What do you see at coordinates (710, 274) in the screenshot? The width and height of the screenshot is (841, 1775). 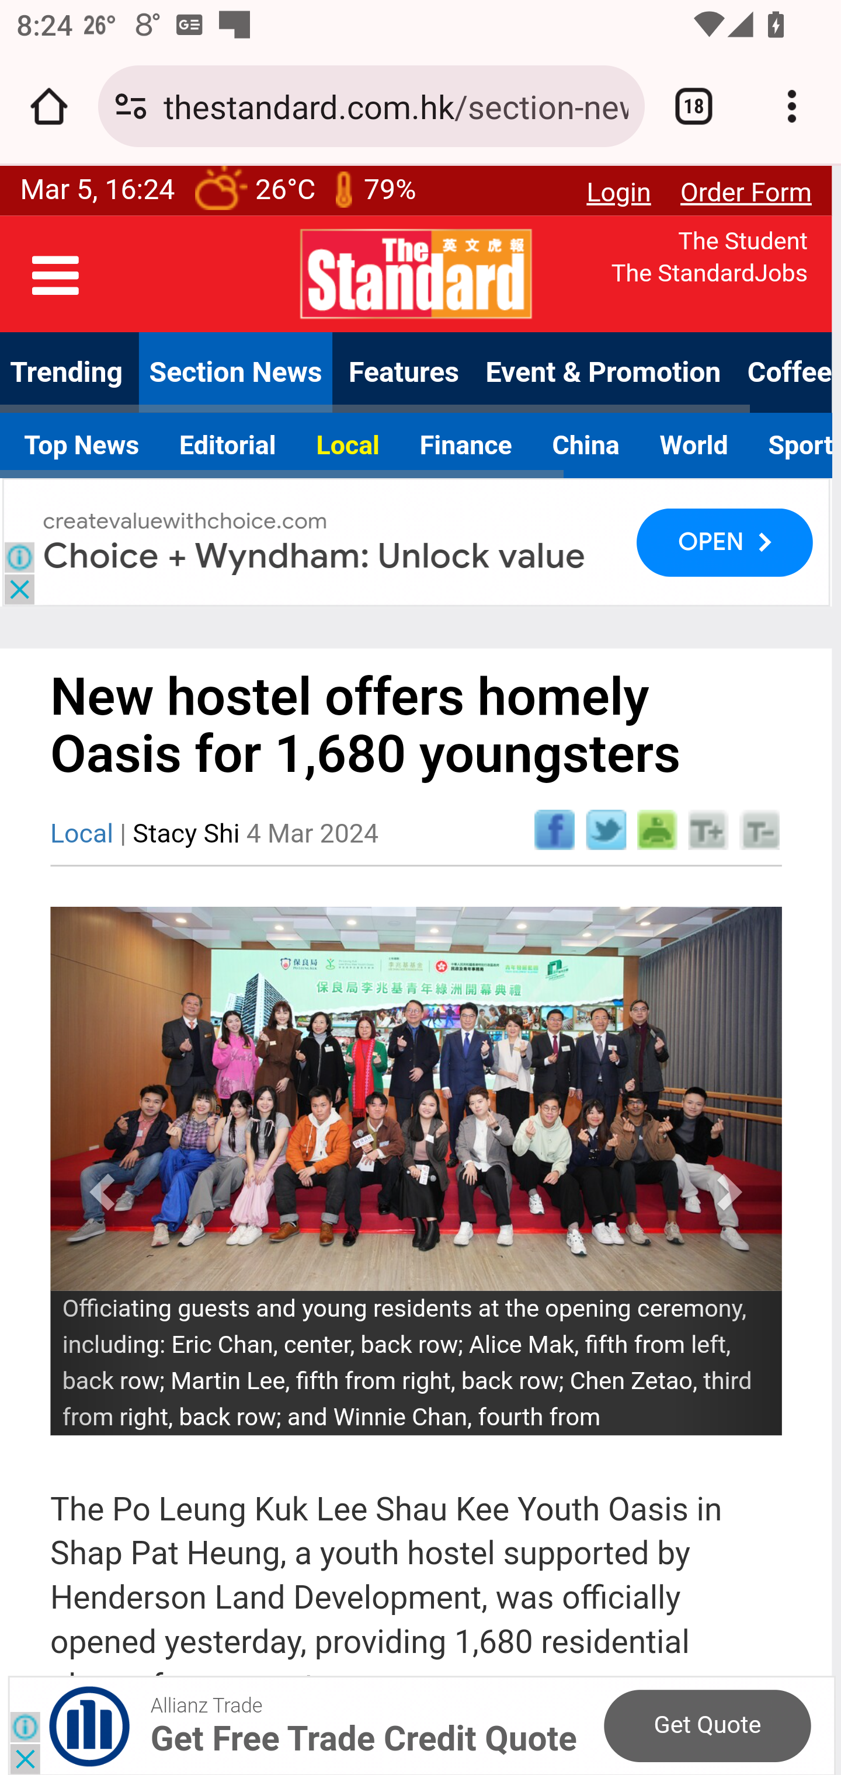 I see `The StandardJobs` at bounding box center [710, 274].